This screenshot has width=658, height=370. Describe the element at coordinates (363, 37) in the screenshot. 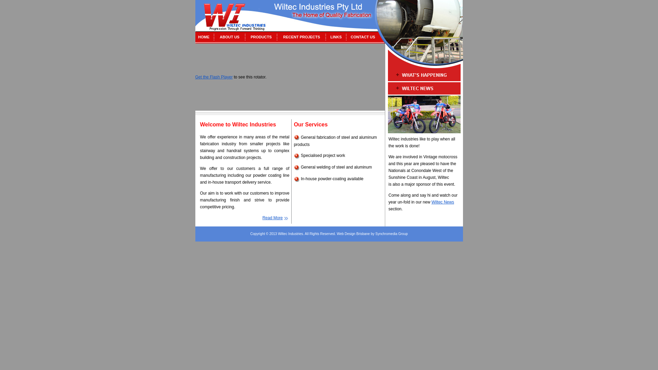

I see `CONTACT US` at that location.